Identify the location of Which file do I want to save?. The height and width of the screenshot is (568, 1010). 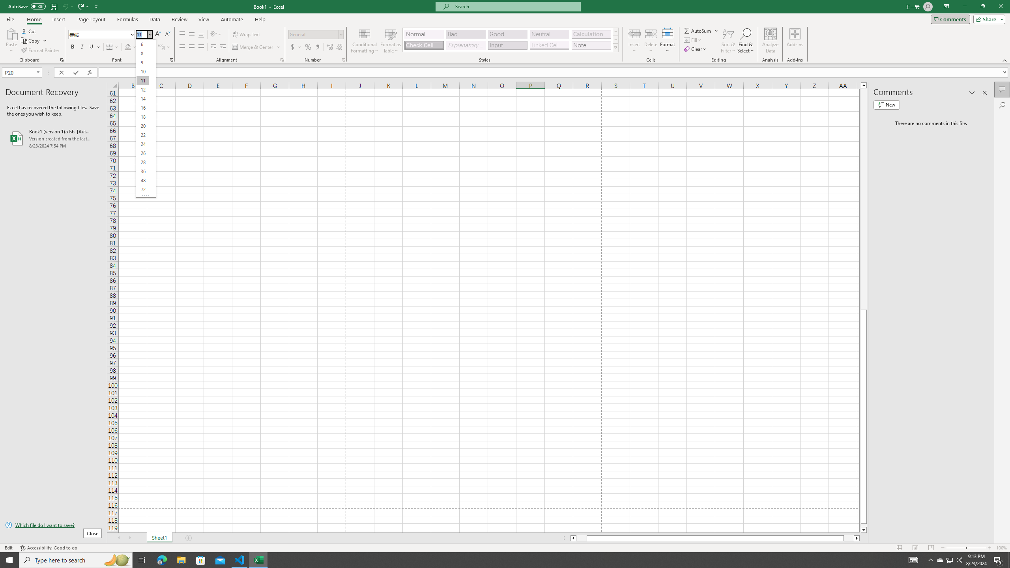
(53, 525).